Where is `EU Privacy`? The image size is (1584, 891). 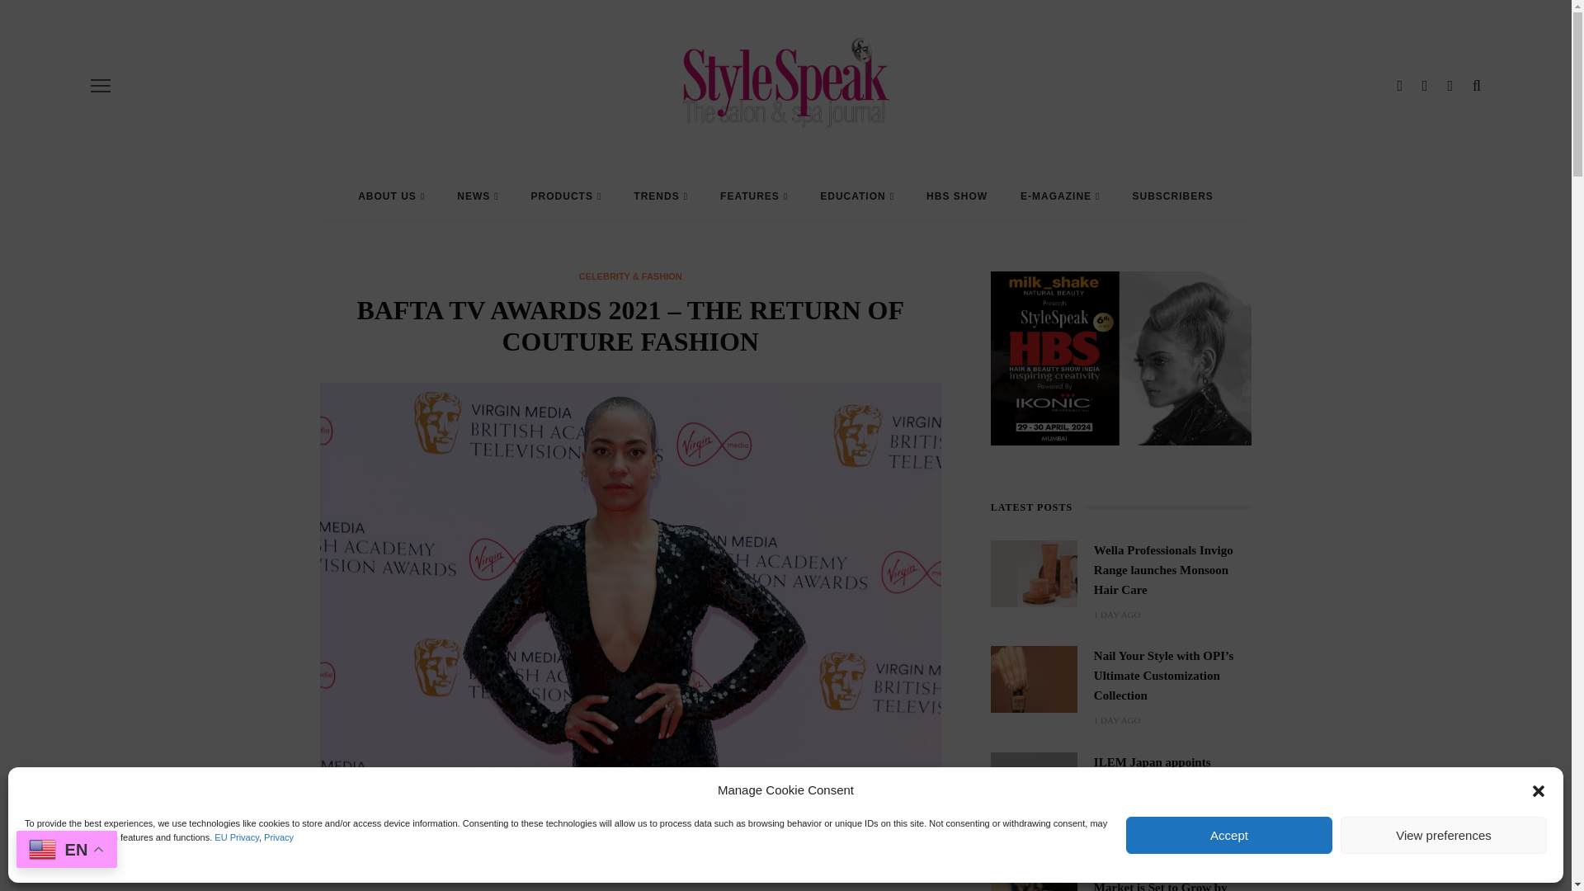 EU Privacy is located at coordinates (236, 836).